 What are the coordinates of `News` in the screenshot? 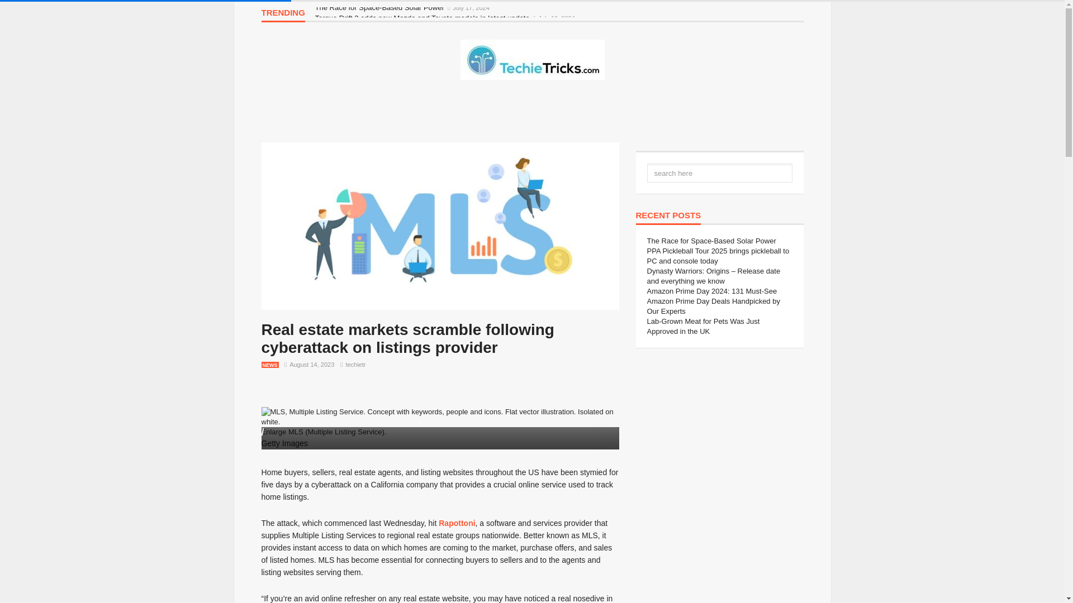 It's located at (270, 365).